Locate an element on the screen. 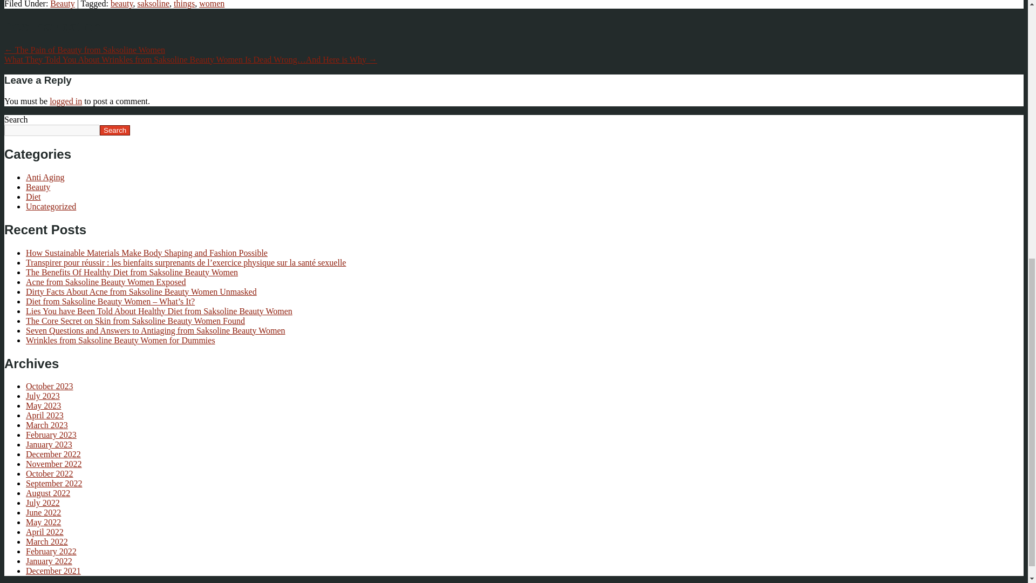 This screenshot has width=1036, height=583. logged in is located at coordinates (66, 101).